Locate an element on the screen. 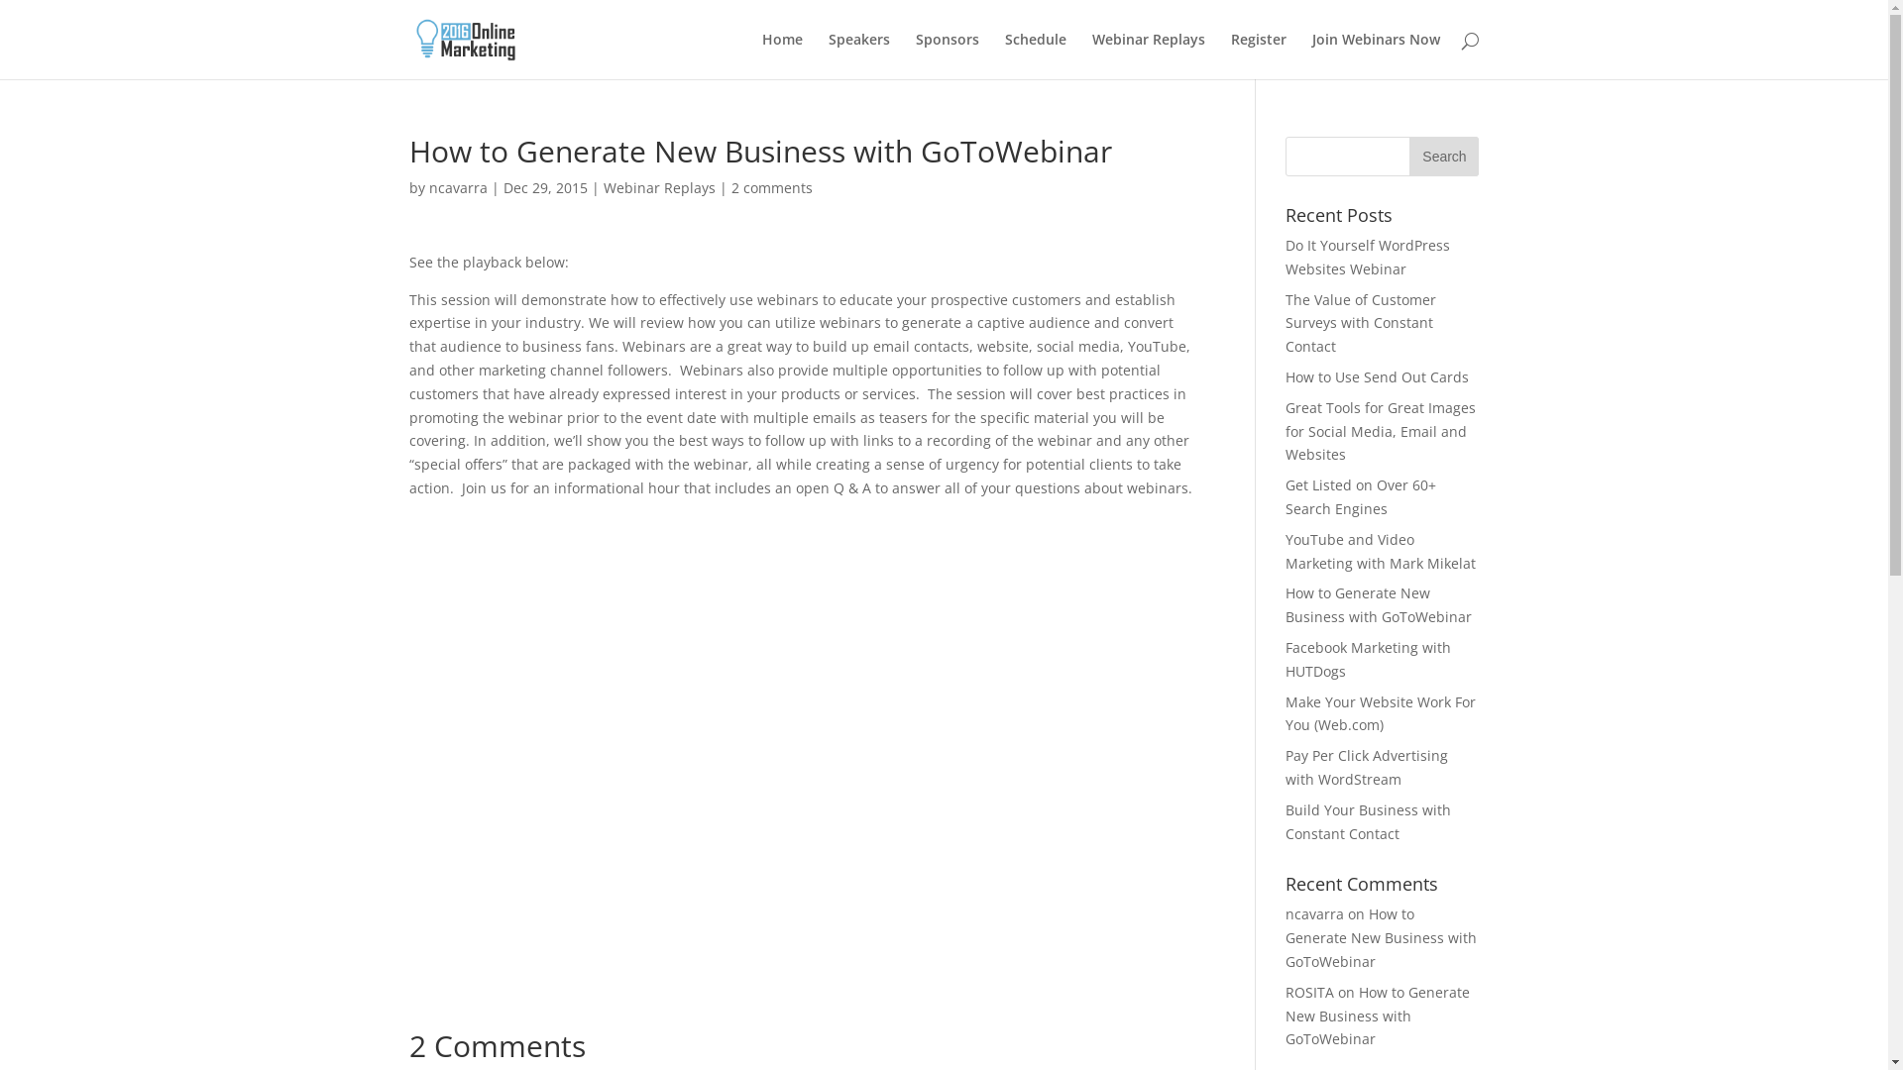  2 comments is located at coordinates (772, 188).